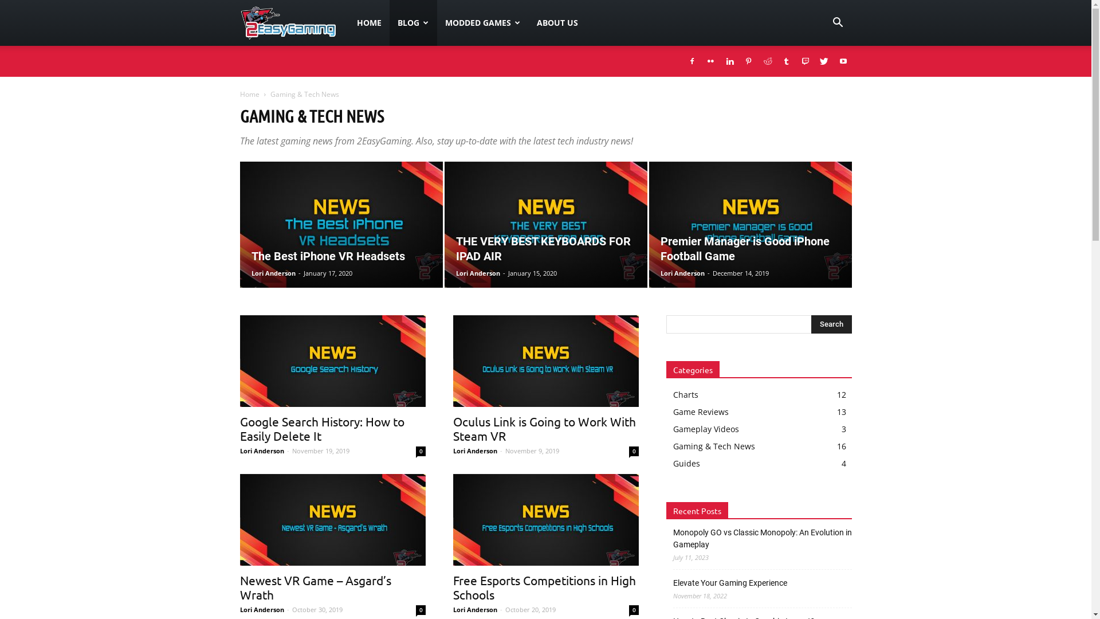 Image resolution: width=1100 pixels, height=619 pixels. I want to click on 0, so click(634, 610).